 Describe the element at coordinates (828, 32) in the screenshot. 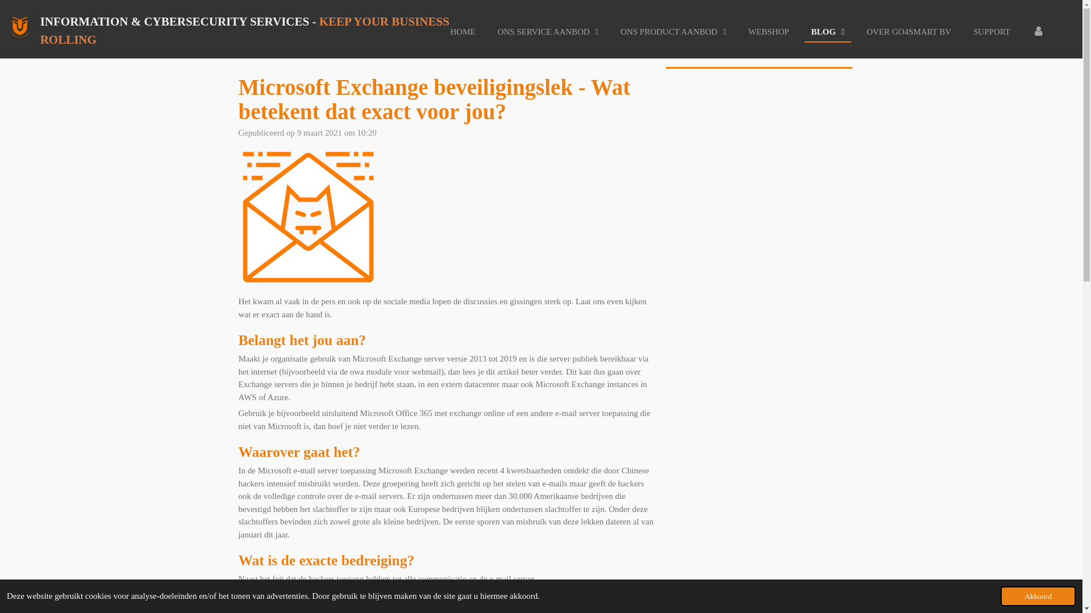

I see `BLOG` at that location.